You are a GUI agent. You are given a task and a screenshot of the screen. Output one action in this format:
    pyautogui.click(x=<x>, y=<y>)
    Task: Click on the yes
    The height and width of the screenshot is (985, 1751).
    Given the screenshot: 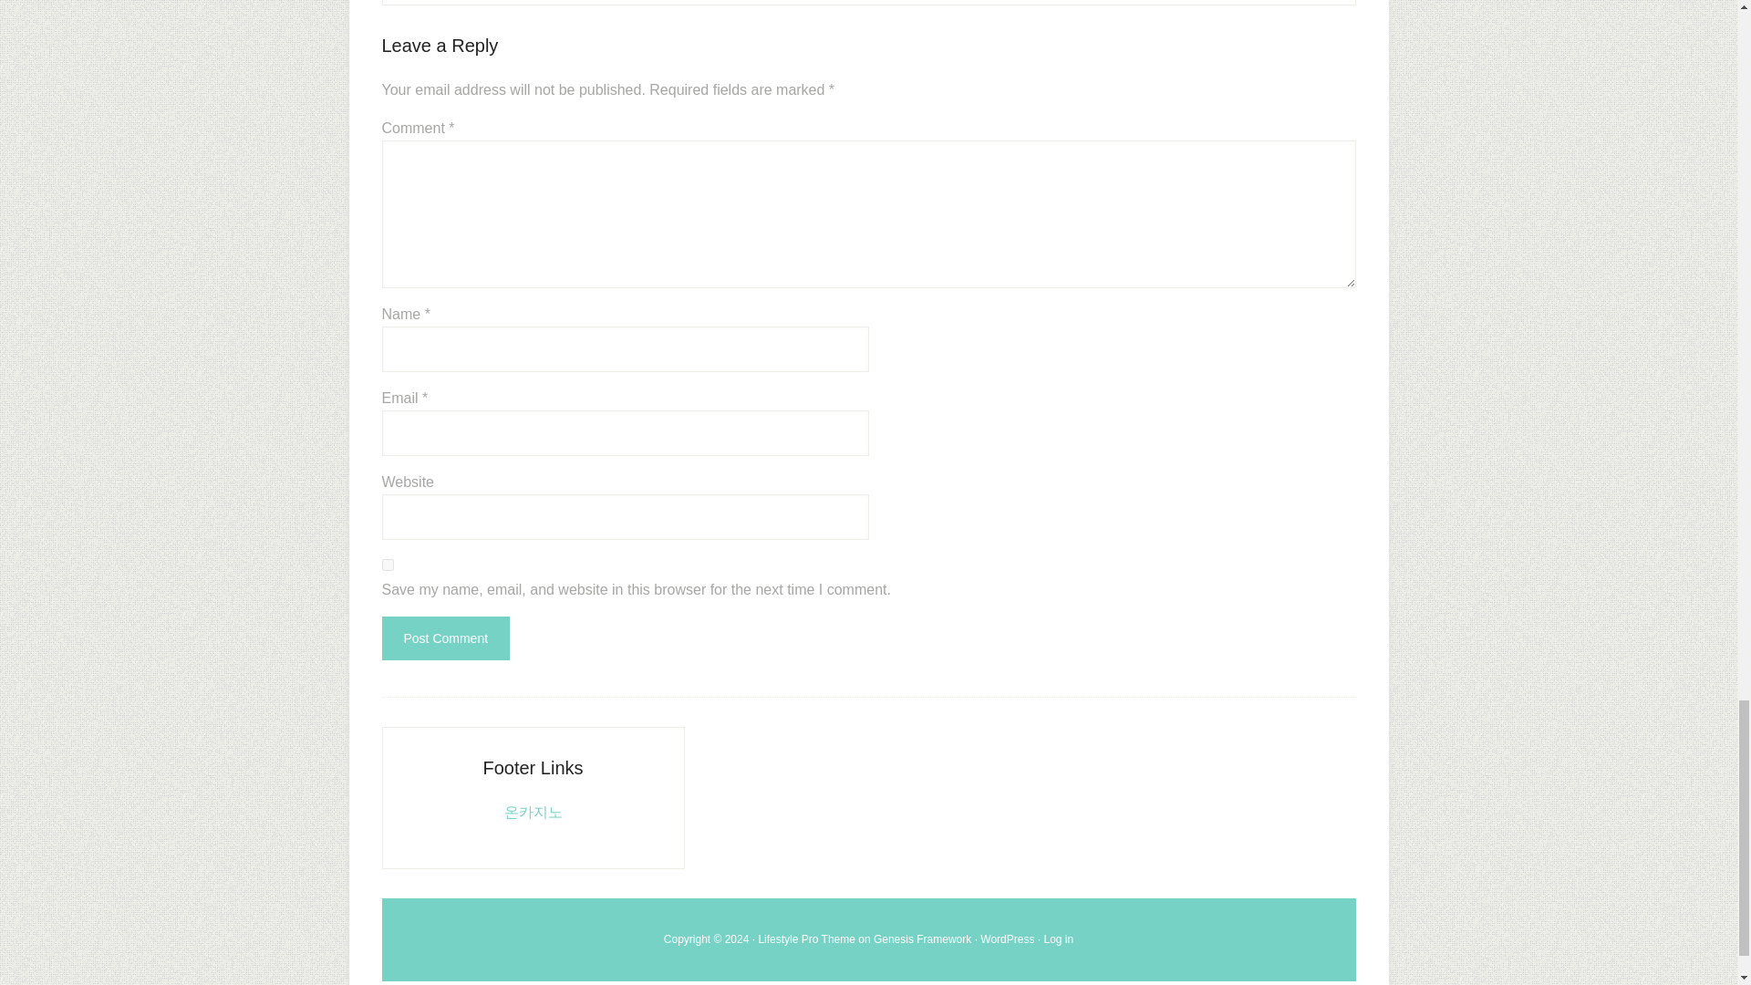 What is the action you would take?
    pyautogui.click(x=387, y=565)
    